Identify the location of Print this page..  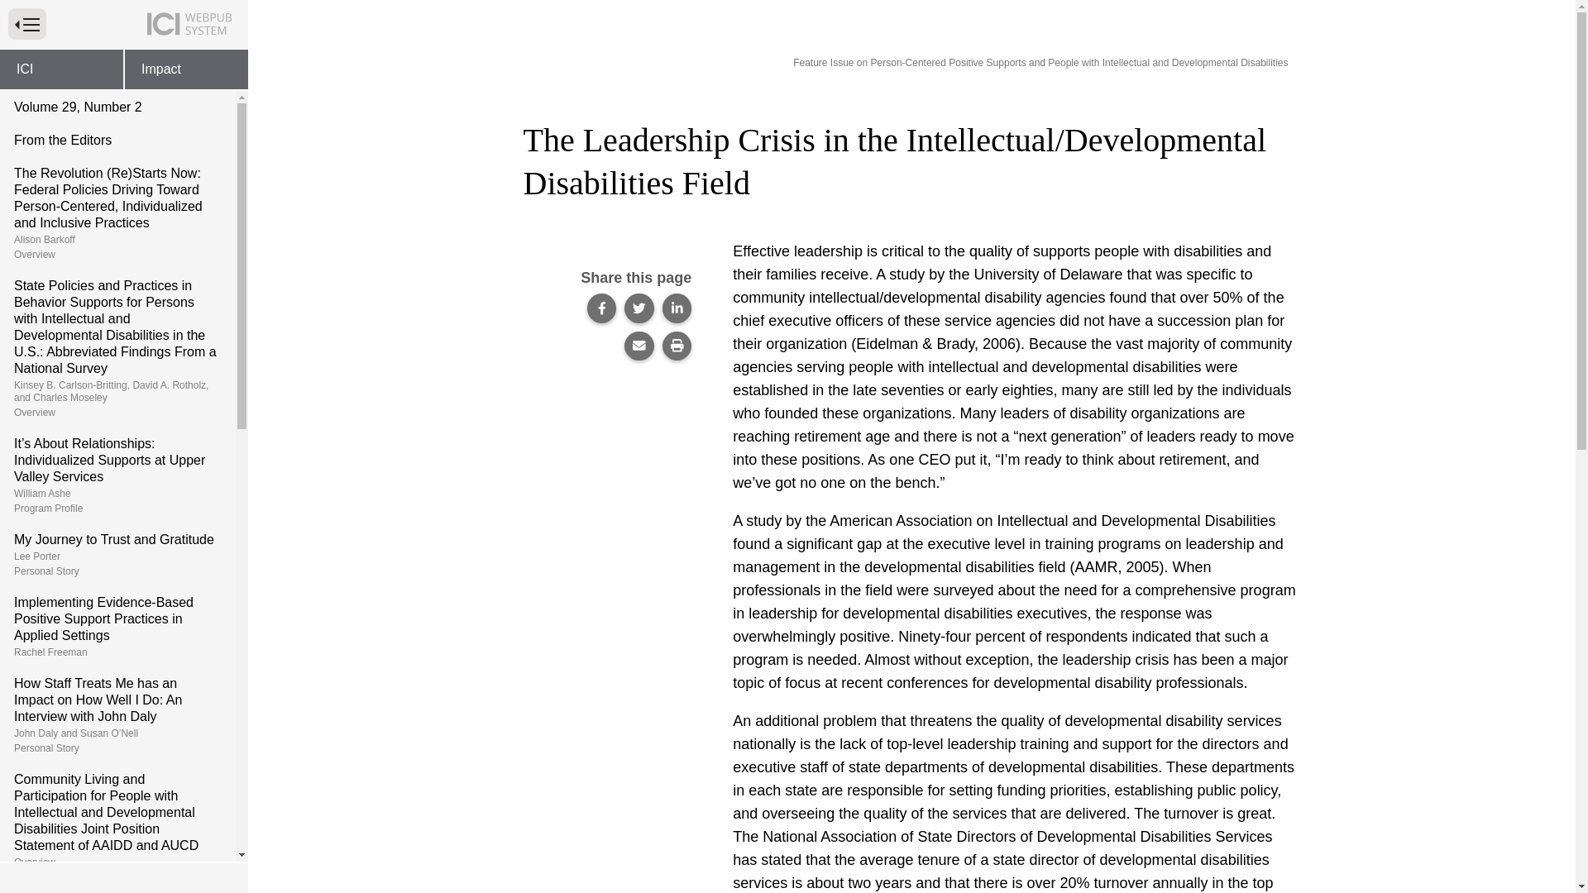
(677, 346).